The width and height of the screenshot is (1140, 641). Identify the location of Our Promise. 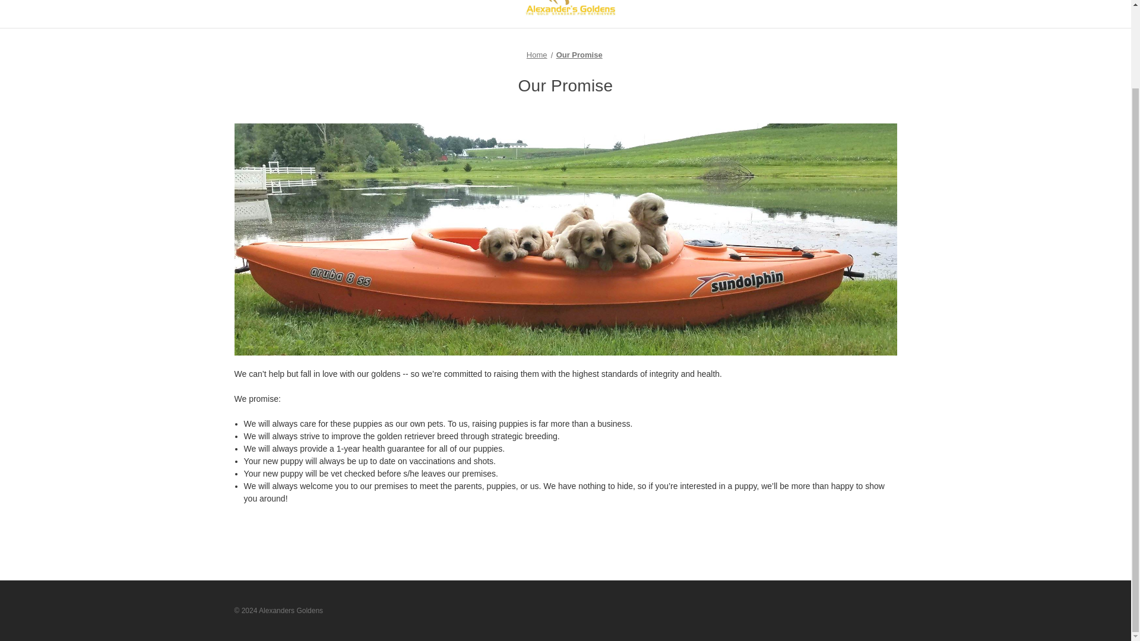
(579, 55).